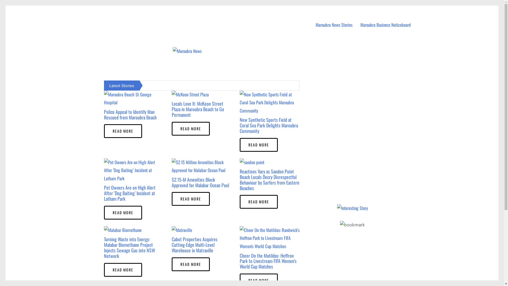 The height and width of the screenshot is (286, 508). Describe the element at coordinates (191, 199) in the screenshot. I see `READ MORE` at that location.